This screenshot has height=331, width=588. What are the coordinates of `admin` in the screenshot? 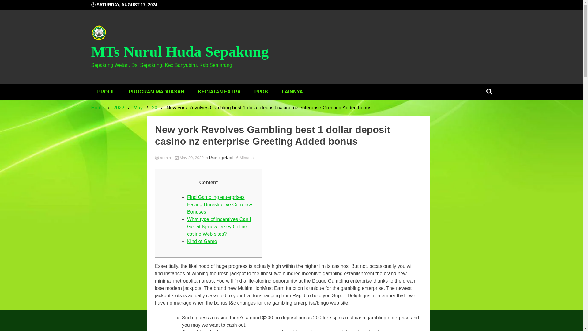 It's located at (288, 158).